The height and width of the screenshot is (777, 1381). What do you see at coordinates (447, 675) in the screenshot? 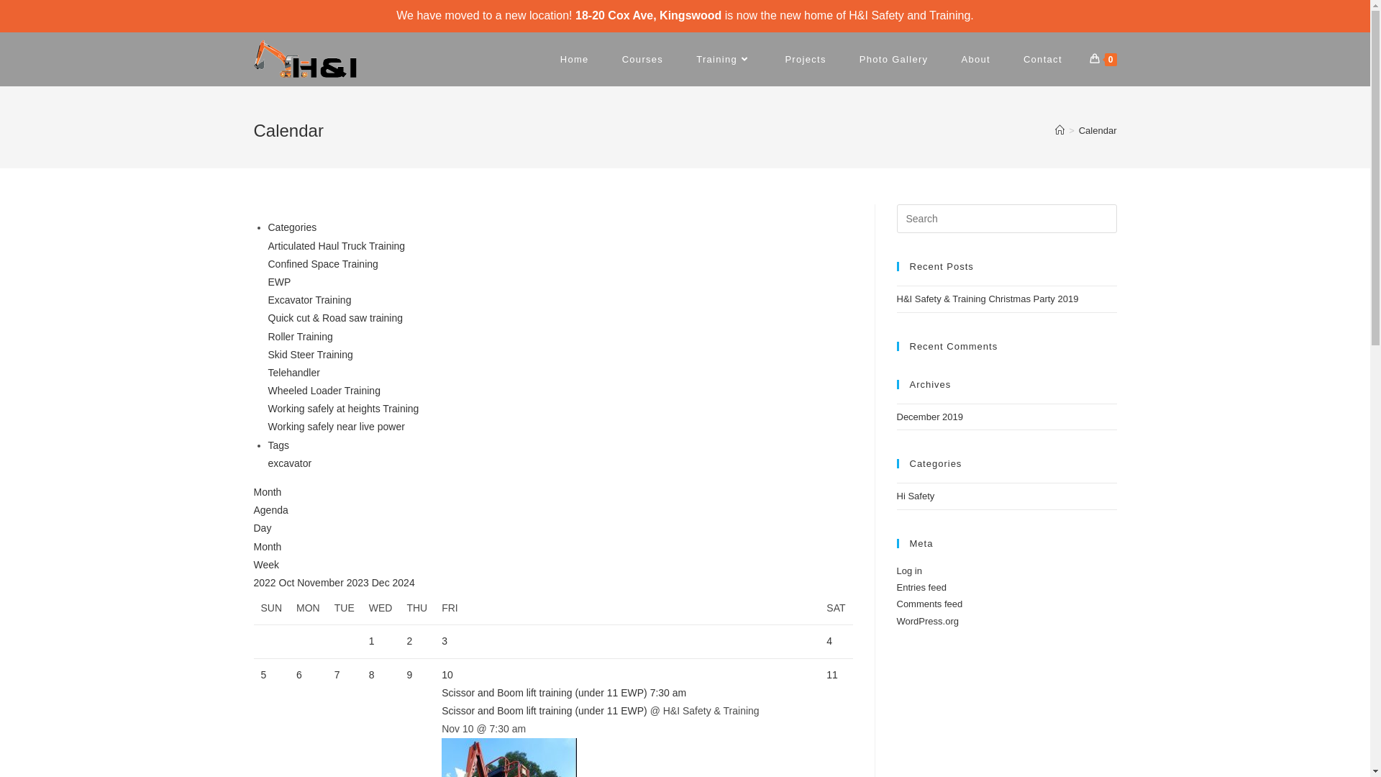
I see `10` at bounding box center [447, 675].